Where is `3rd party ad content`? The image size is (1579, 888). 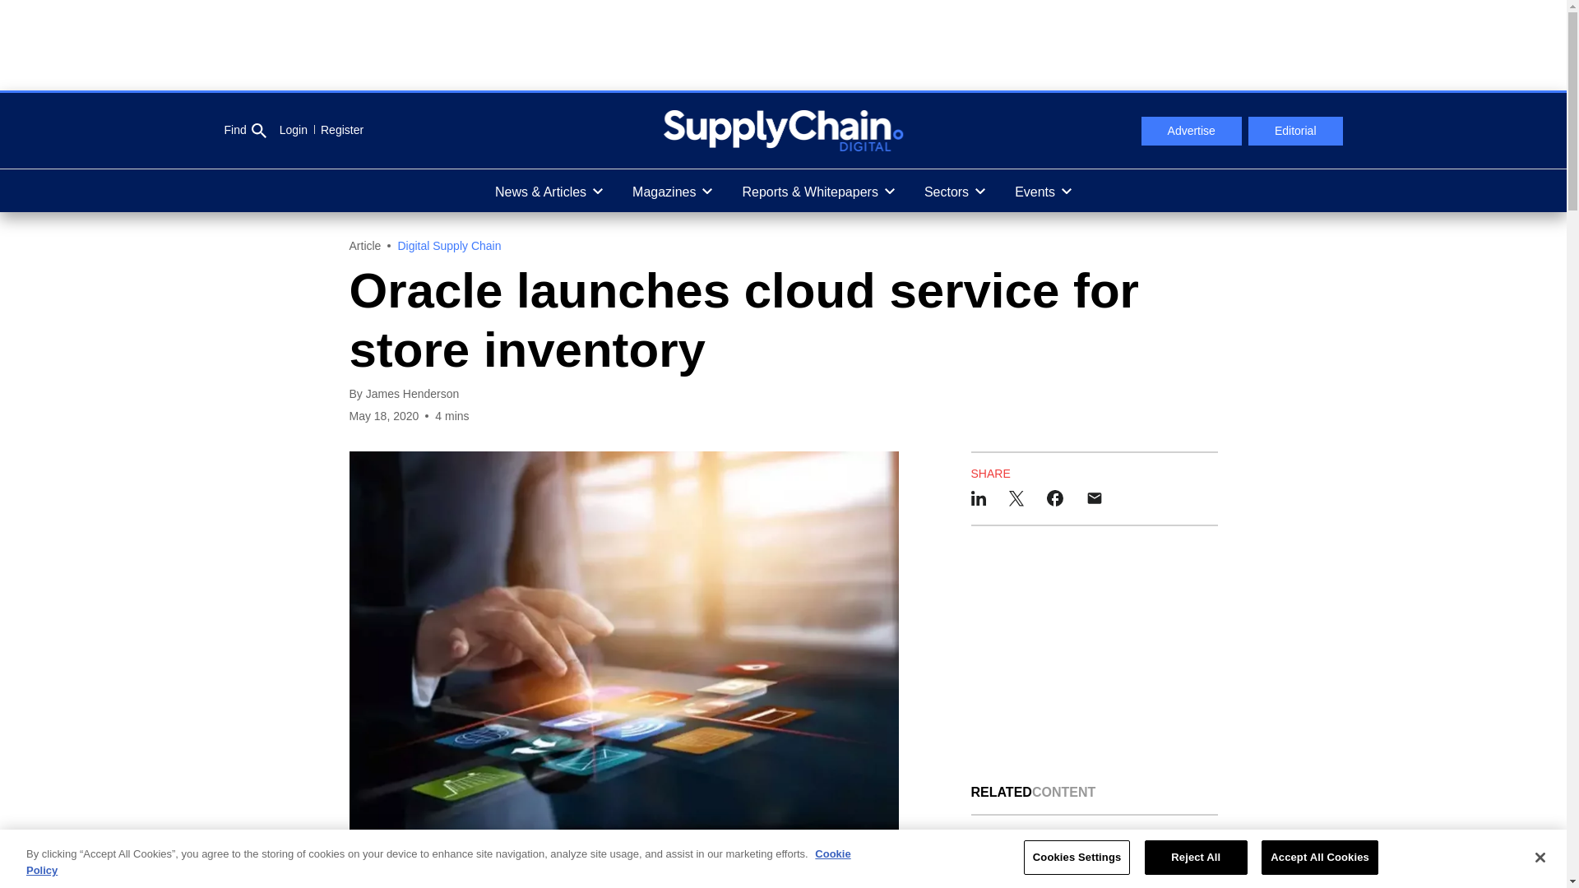
3rd party ad content is located at coordinates (782, 44).